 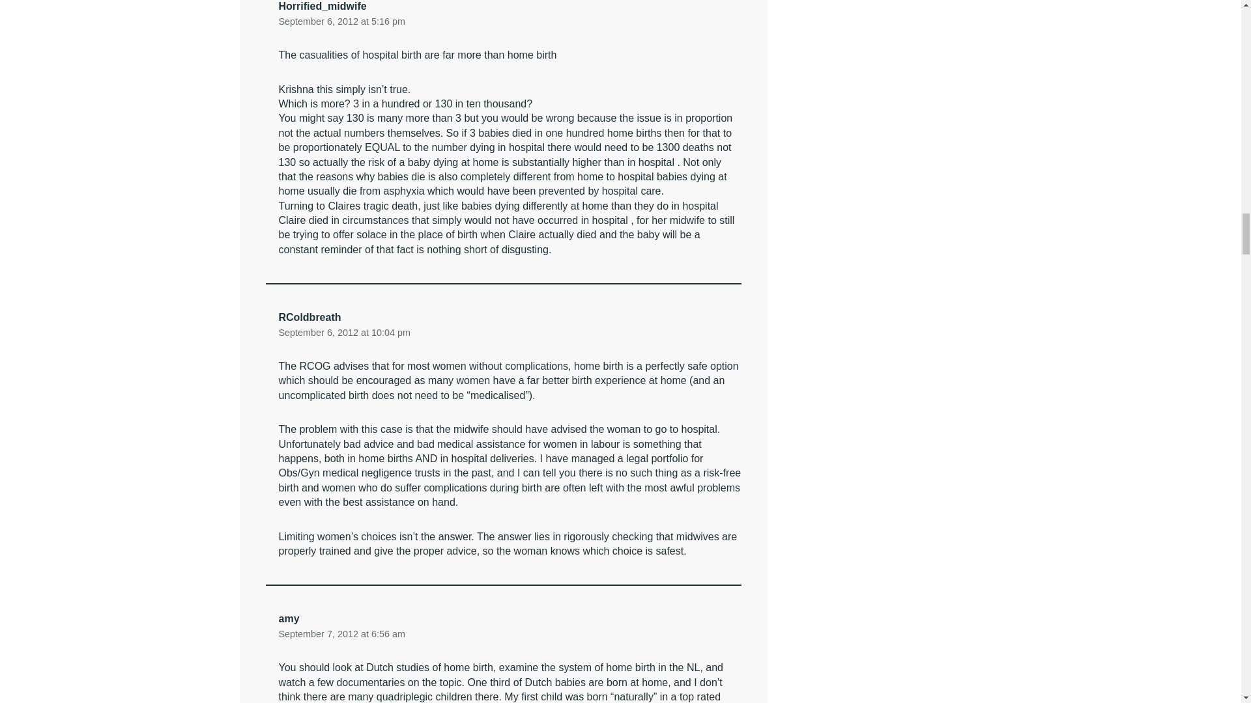 I want to click on September 6, 2012 at 10:04 pm, so click(x=344, y=332).